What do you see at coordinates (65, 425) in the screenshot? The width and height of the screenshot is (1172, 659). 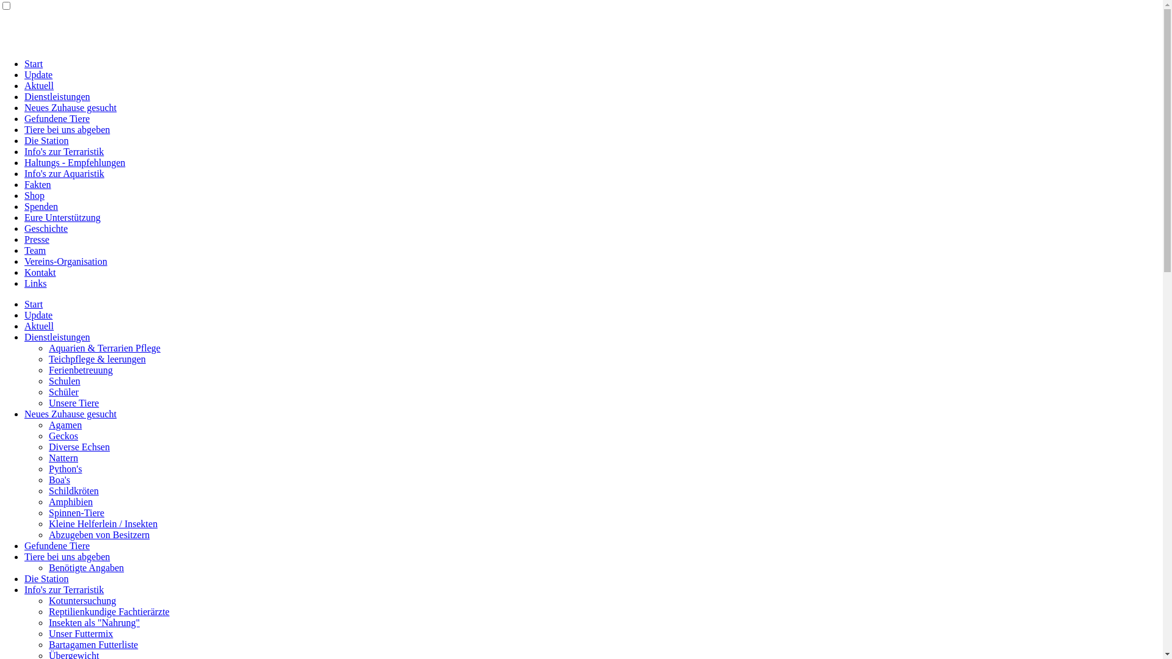 I see `Agamen` at bounding box center [65, 425].